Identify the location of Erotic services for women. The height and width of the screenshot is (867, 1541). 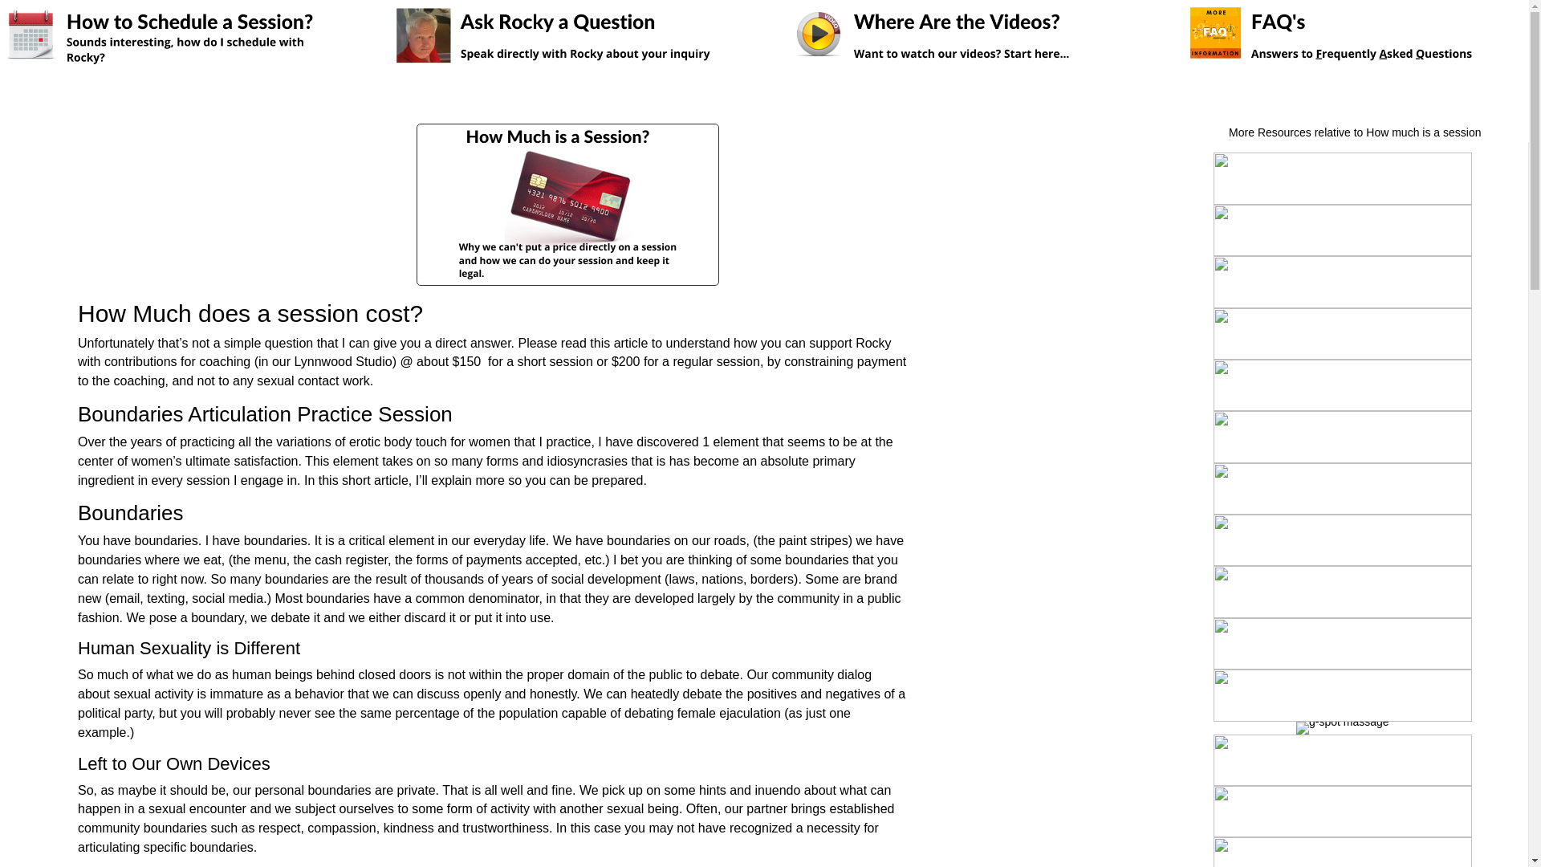
(1342, 488).